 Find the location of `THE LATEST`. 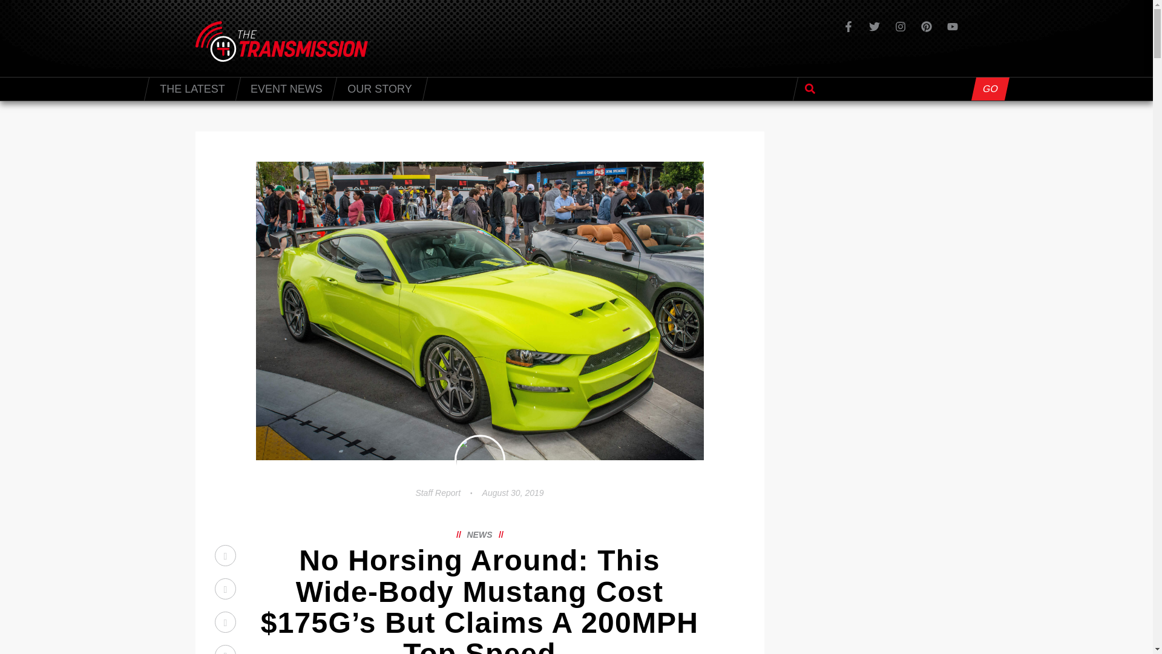

THE LATEST is located at coordinates (191, 89).